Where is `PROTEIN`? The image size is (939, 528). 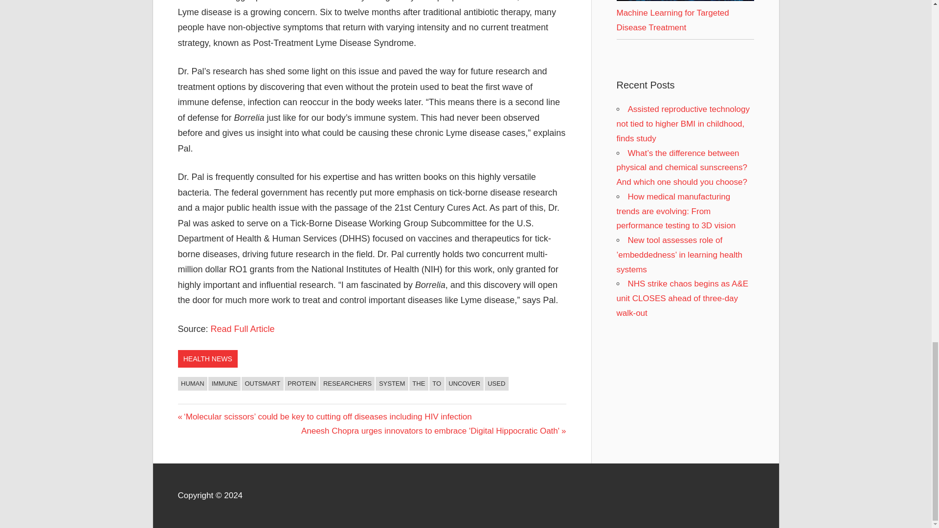
PROTEIN is located at coordinates (301, 384).